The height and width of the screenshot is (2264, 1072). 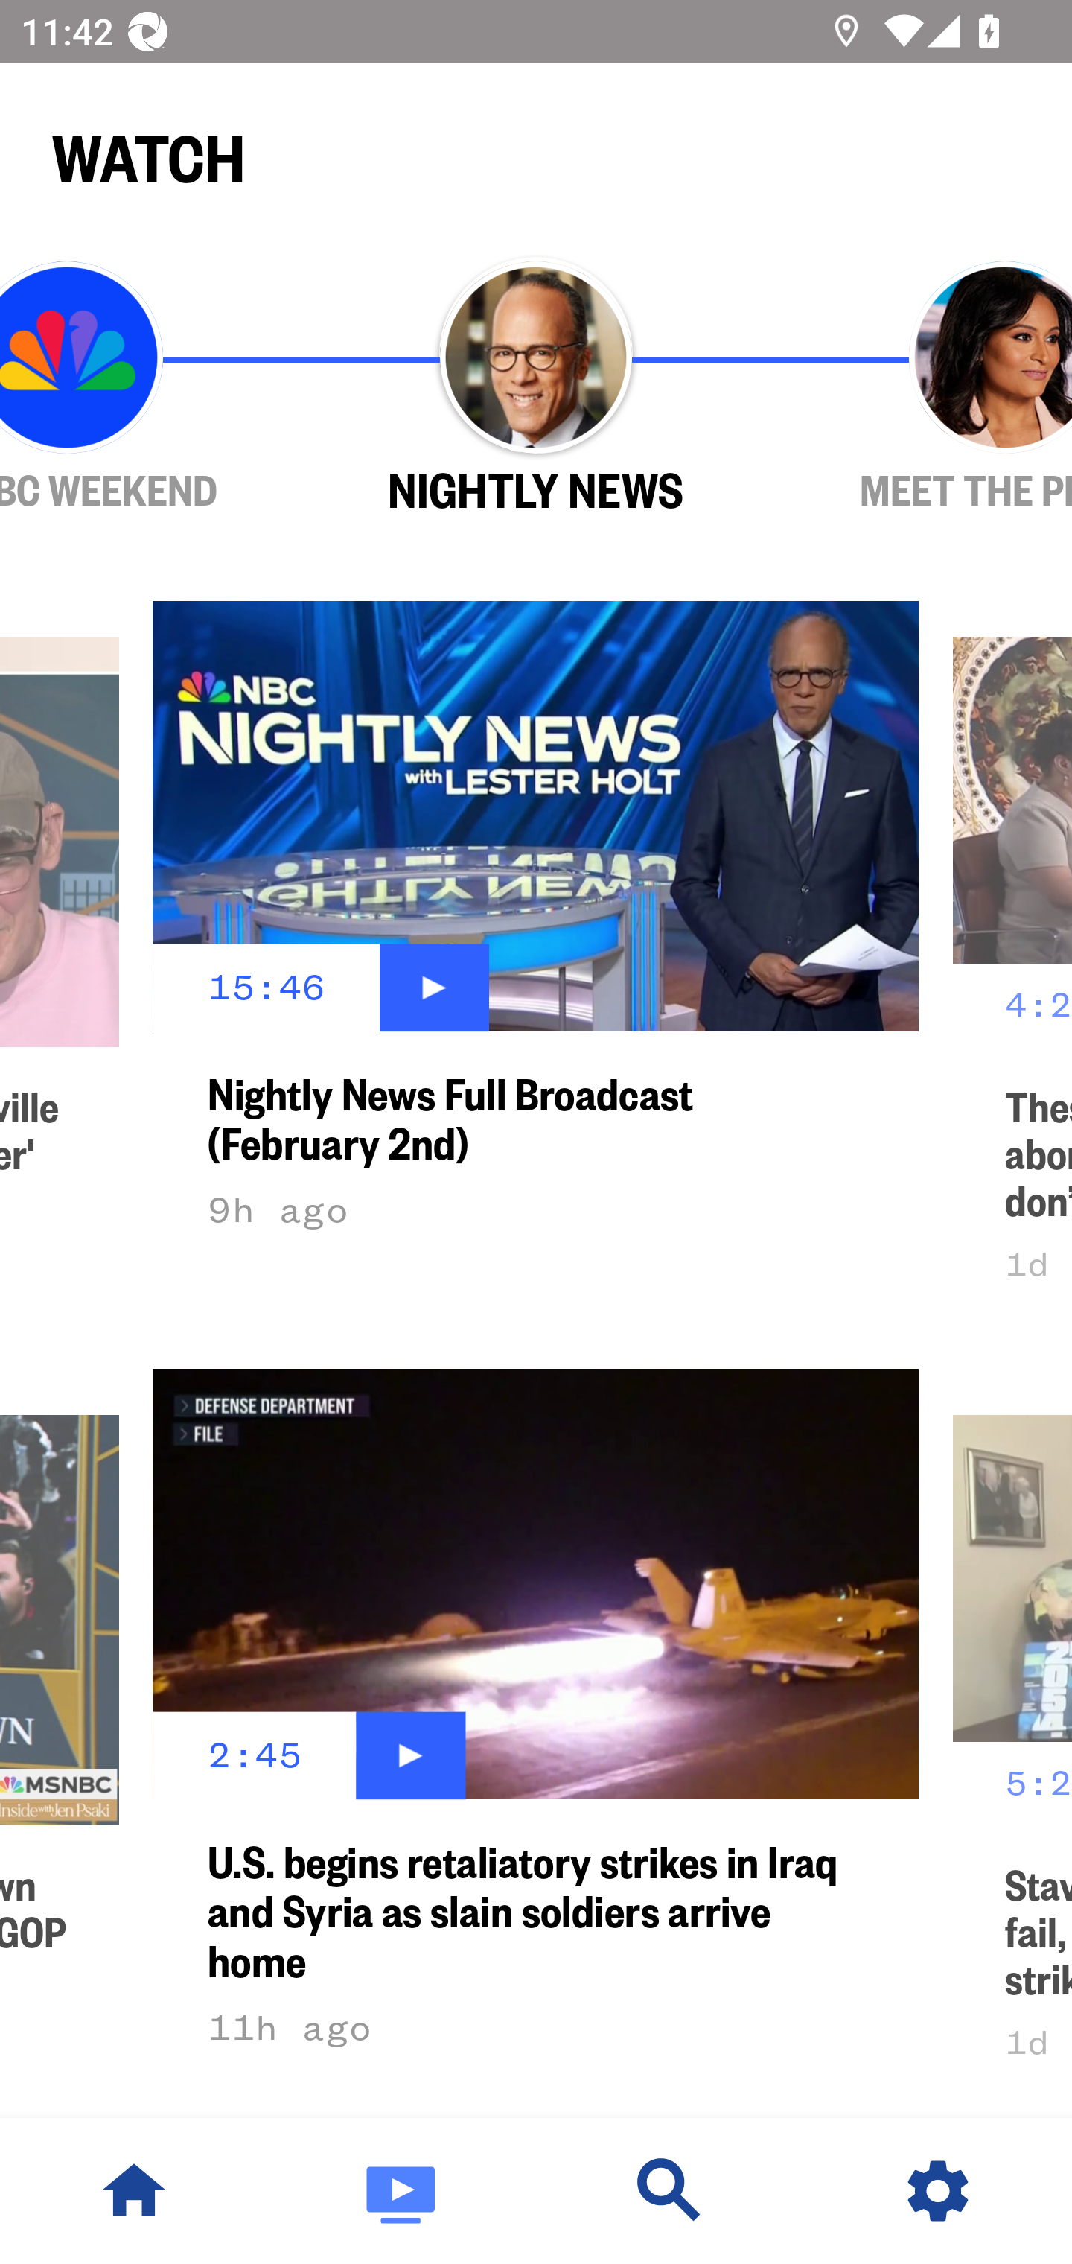 What do you see at coordinates (670, 2191) in the screenshot?
I see `Discover` at bounding box center [670, 2191].